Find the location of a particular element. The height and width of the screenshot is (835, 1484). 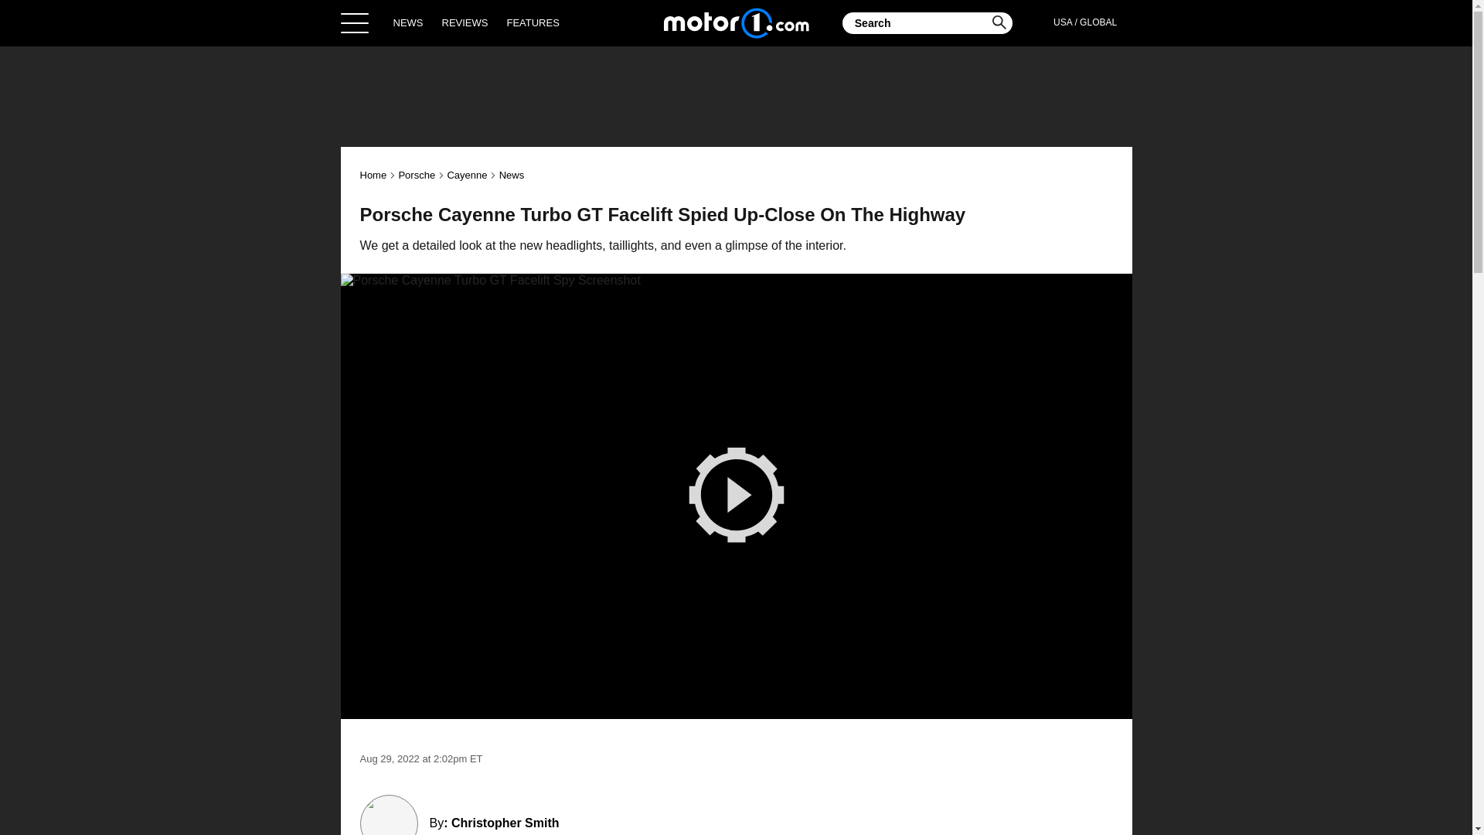

Christopher Smith is located at coordinates (505, 823).